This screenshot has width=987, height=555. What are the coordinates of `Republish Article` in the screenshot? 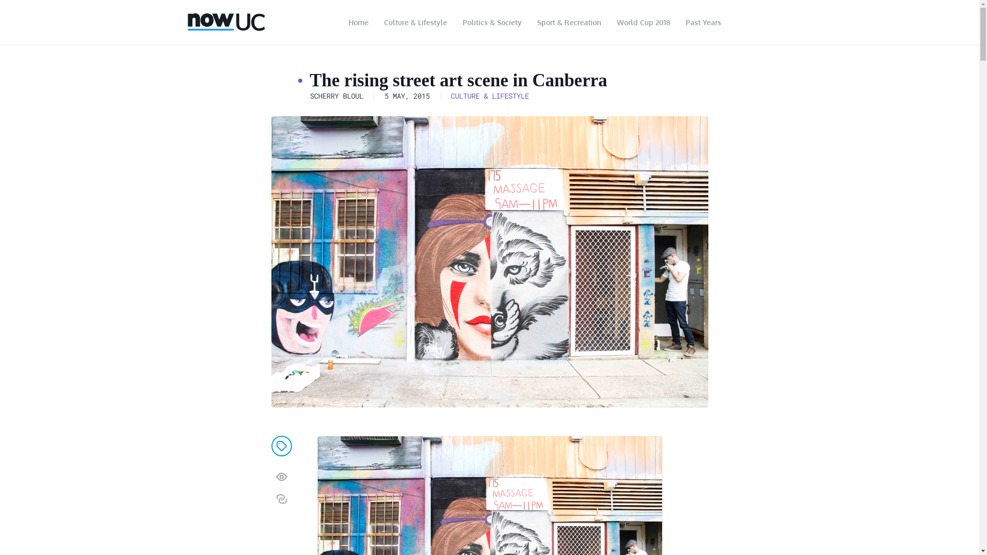 It's located at (282, 499).